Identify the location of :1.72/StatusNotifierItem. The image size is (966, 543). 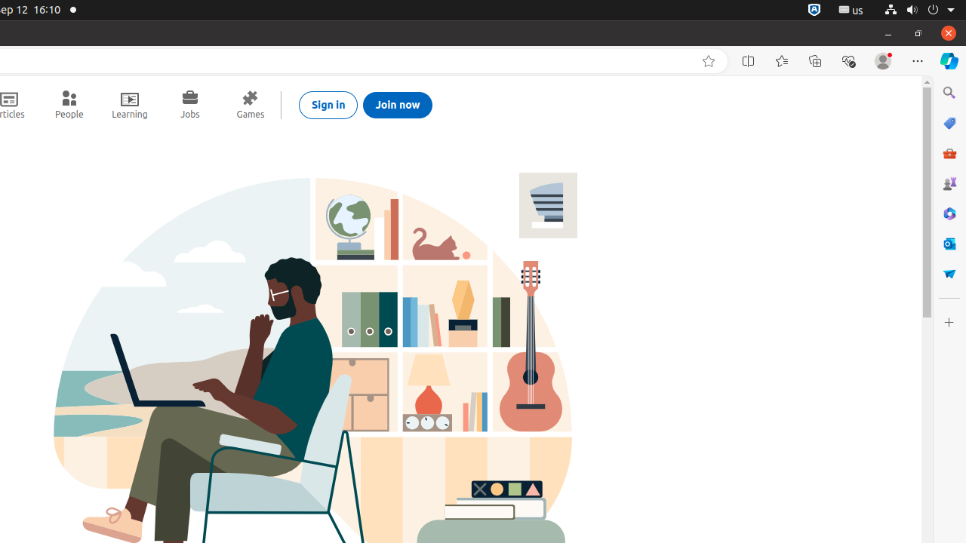
(814, 11).